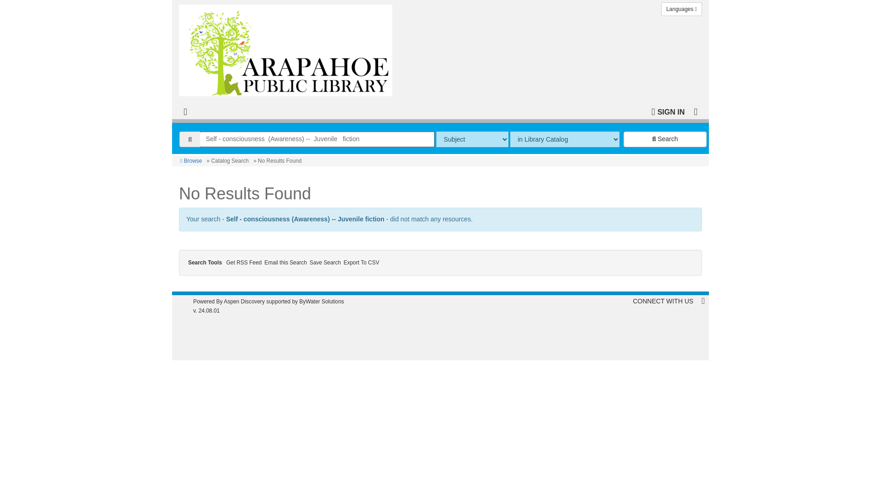  Describe the element at coordinates (668, 111) in the screenshot. I see `SIGN IN` at that location.